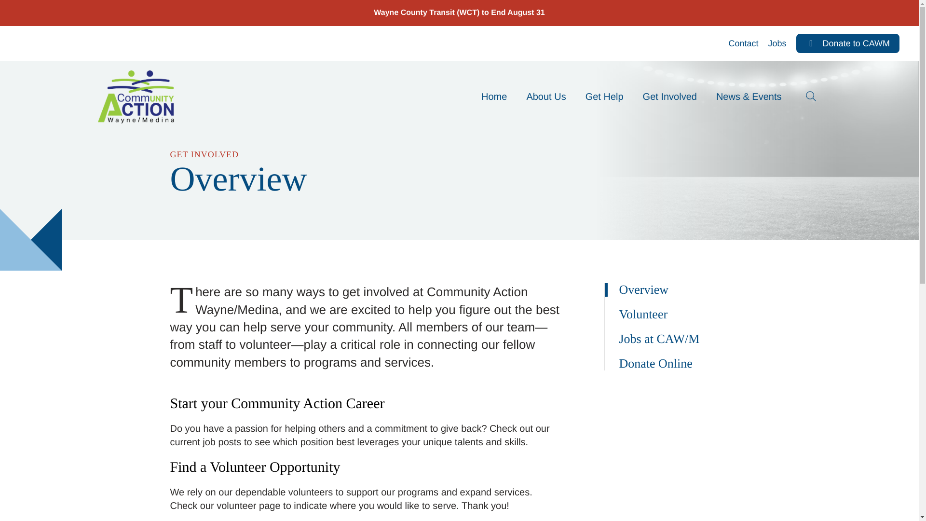  What do you see at coordinates (777, 43) in the screenshot?
I see `Jobs` at bounding box center [777, 43].